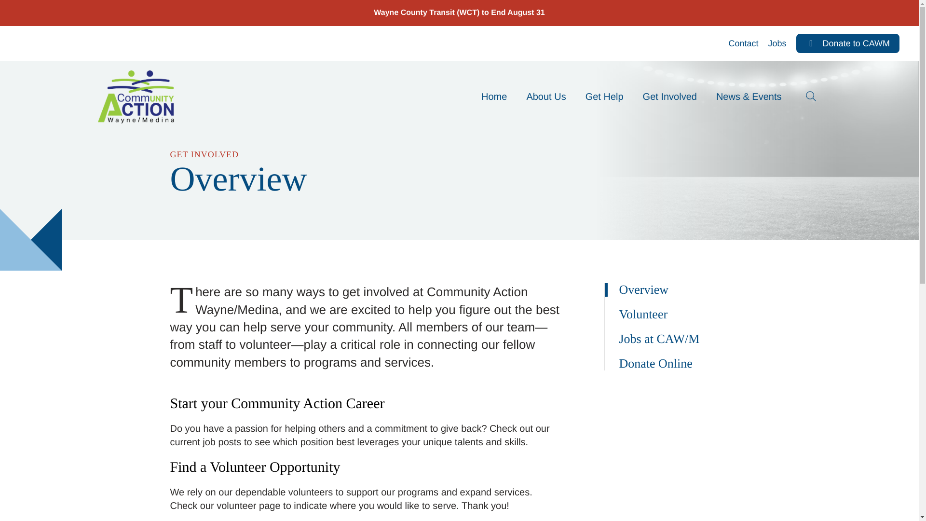  What do you see at coordinates (777, 43) in the screenshot?
I see `Jobs` at bounding box center [777, 43].